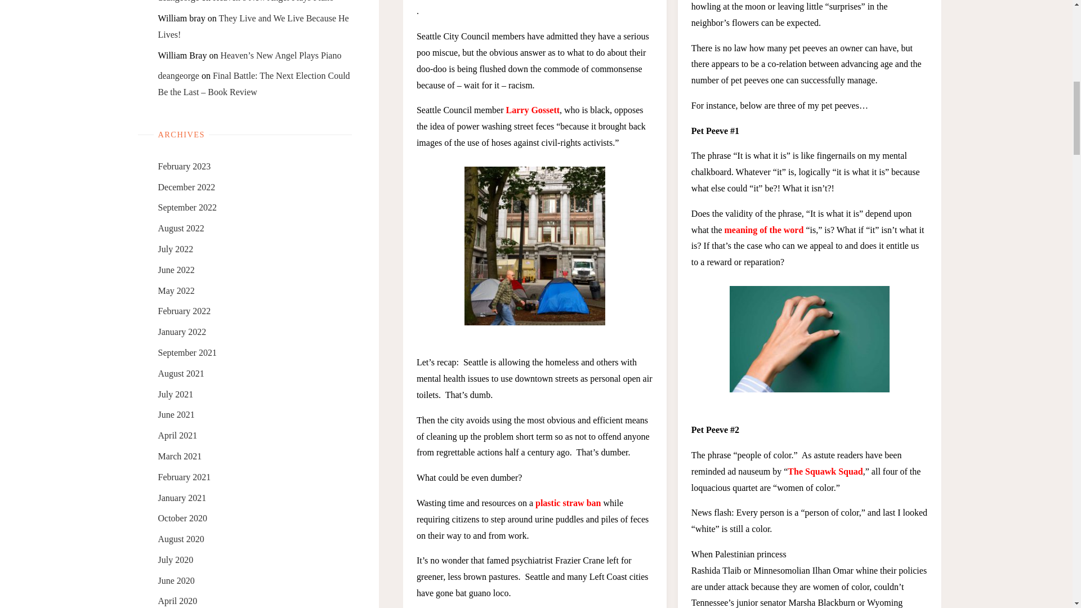 The image size is (1081, 608). I want to click on April 2021, so click(177, 435).